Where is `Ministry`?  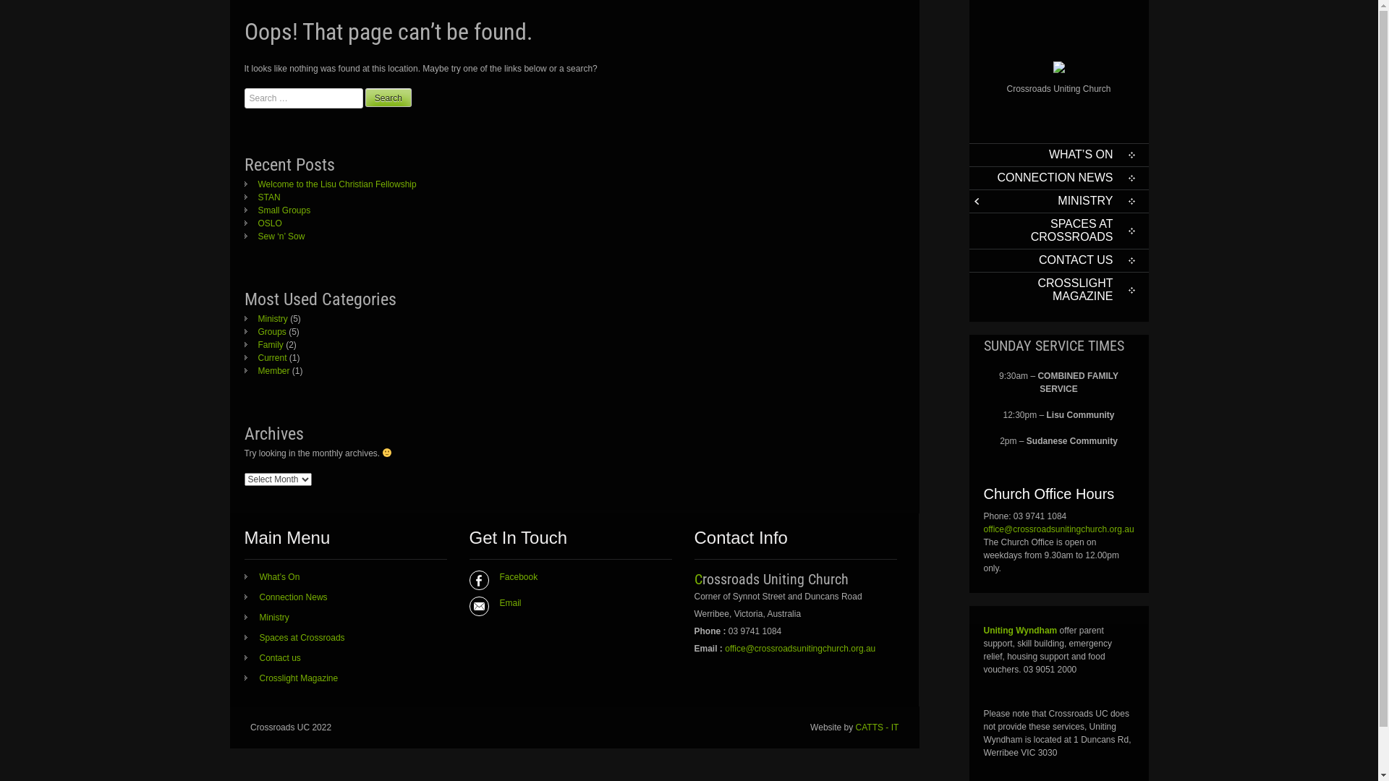
Ministry is located at coordinates (266, 319).